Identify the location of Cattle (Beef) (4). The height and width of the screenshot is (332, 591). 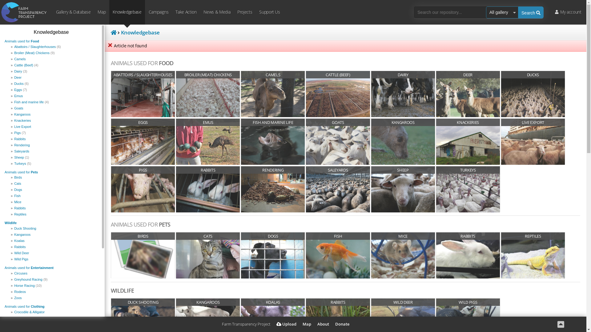
(55, 65).